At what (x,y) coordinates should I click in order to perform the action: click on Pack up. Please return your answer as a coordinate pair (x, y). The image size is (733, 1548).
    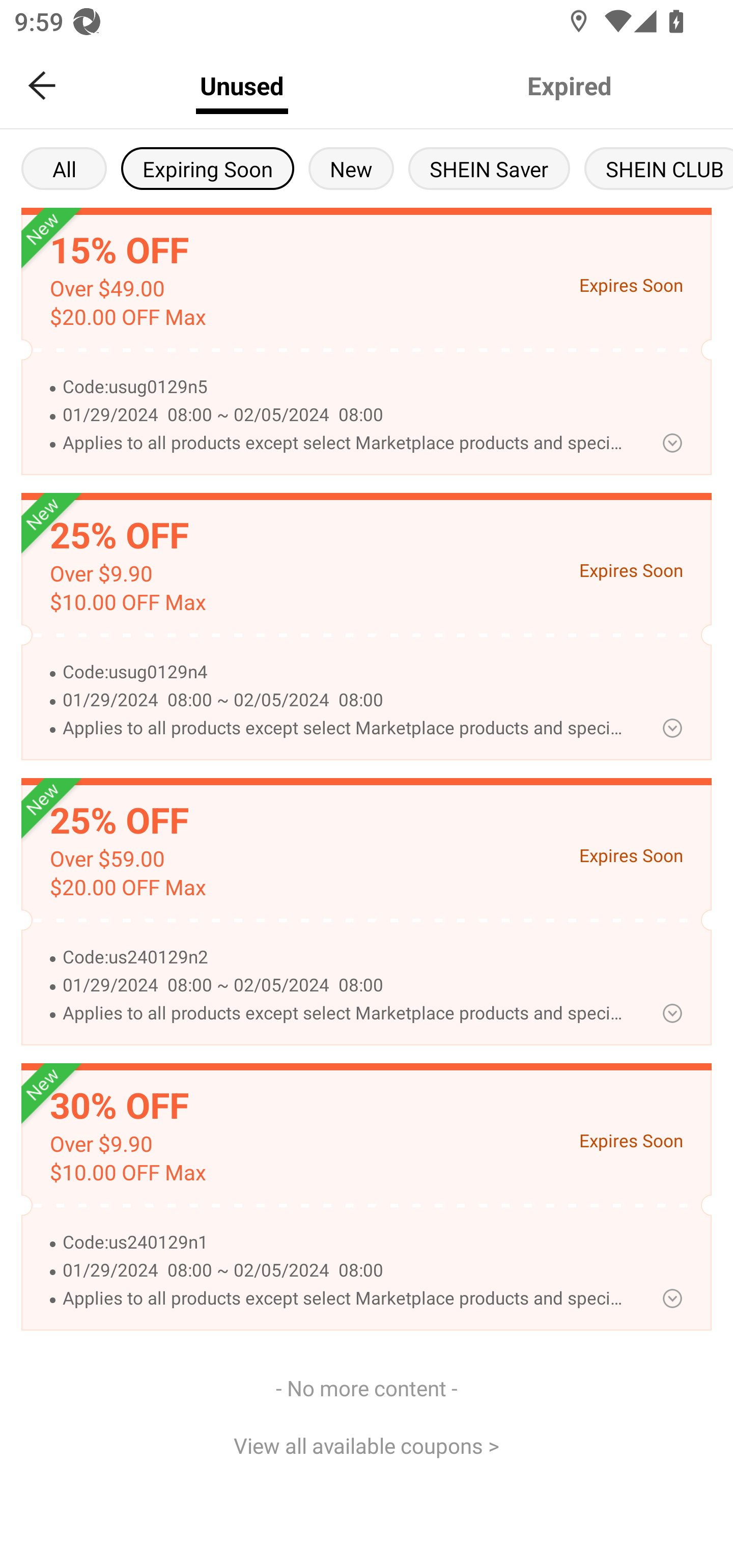
    Looking at the image, I should click on (672, 728).